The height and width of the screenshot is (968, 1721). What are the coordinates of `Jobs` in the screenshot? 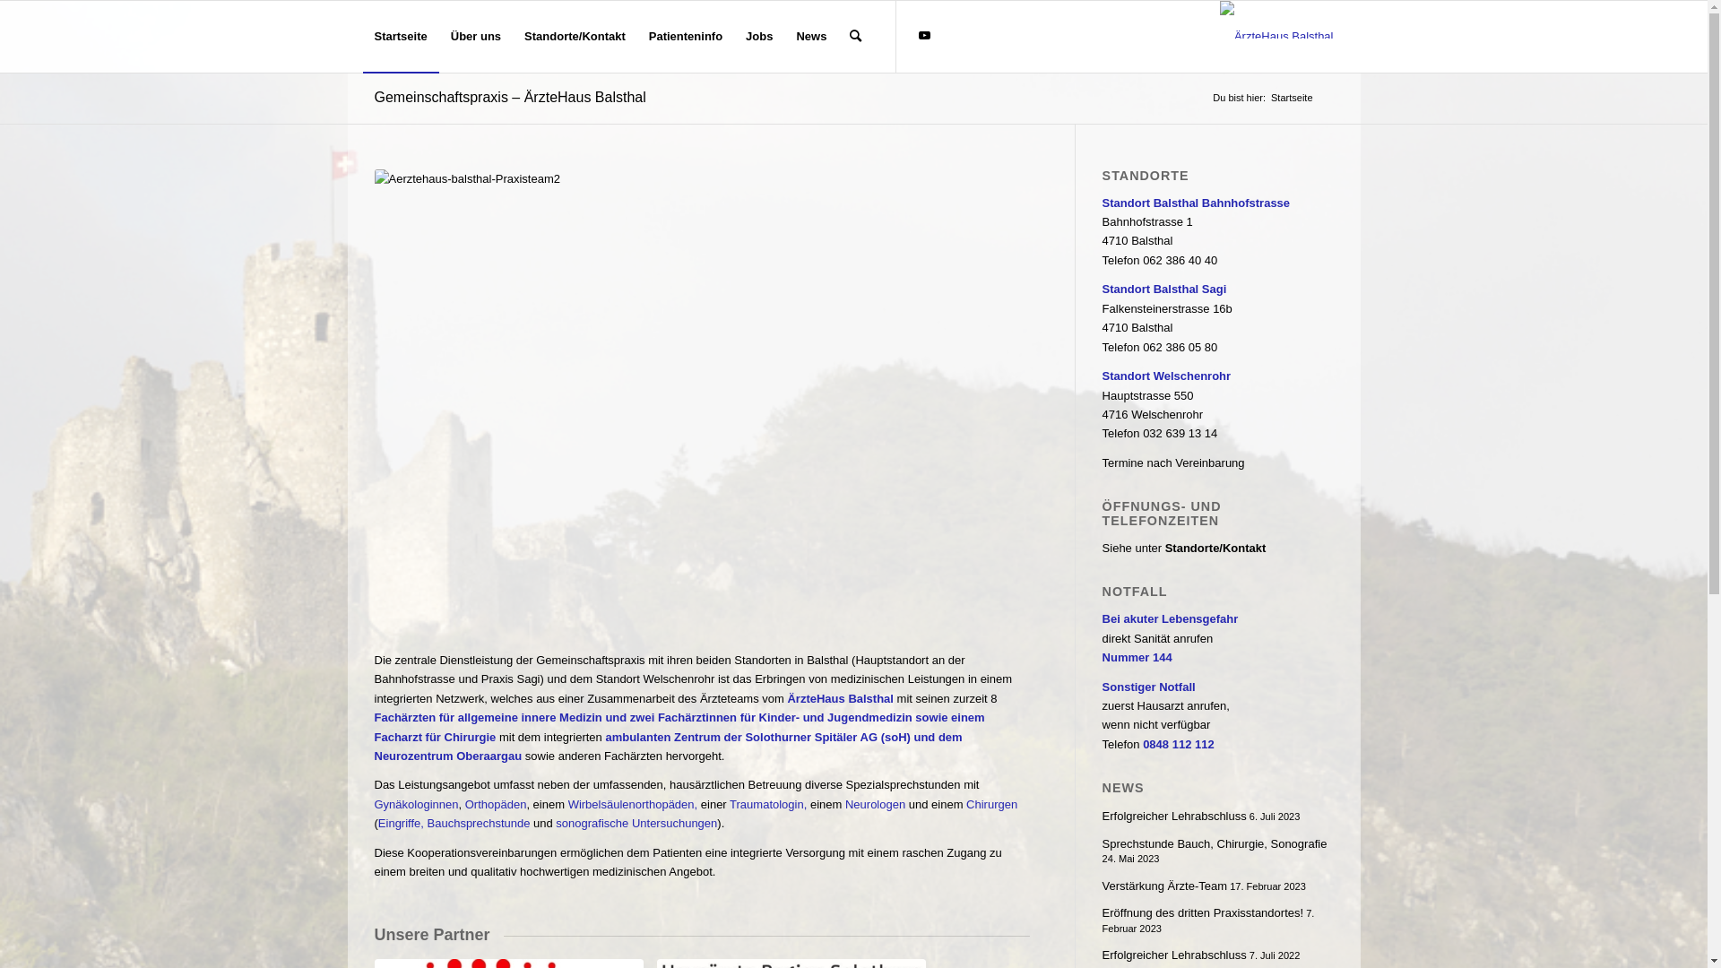 It's located at (759, 37).